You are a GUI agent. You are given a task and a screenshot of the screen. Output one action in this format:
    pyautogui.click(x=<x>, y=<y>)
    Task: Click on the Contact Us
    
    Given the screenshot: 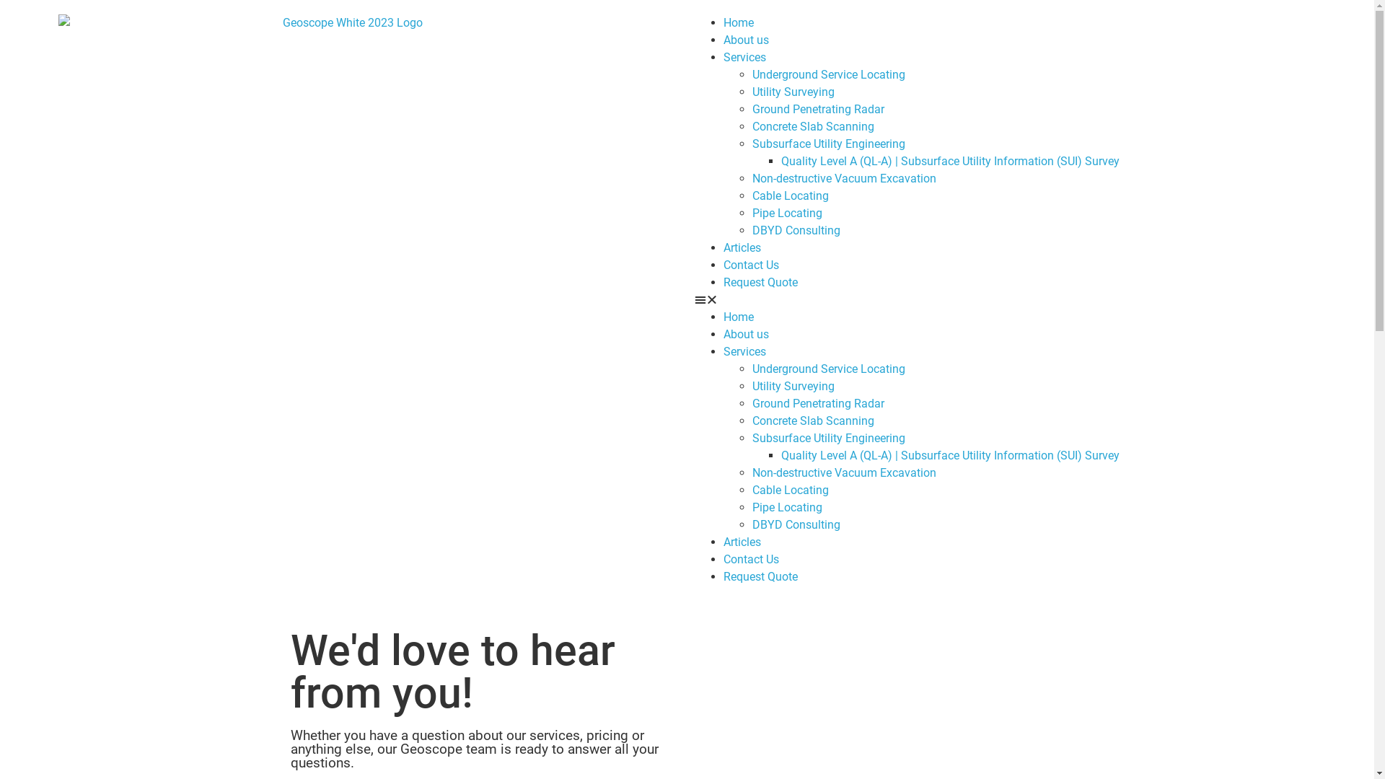 What is the action you would take?
    pyautogui.click(x=750, y=265)
    